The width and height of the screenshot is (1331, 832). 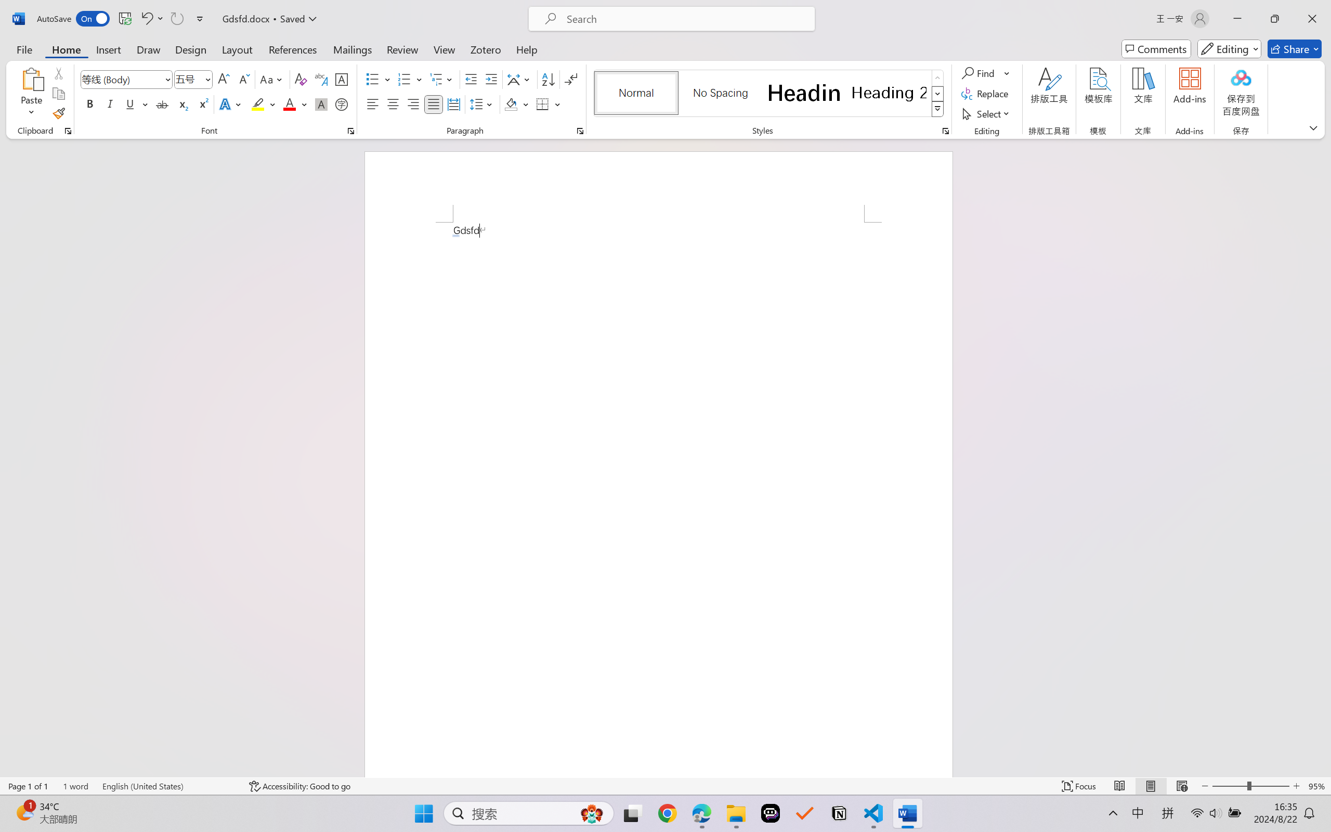 What do you see at coordinates (224, 79) in the screenshot?
I see `Grow Font` at bounding box center [224, 79].